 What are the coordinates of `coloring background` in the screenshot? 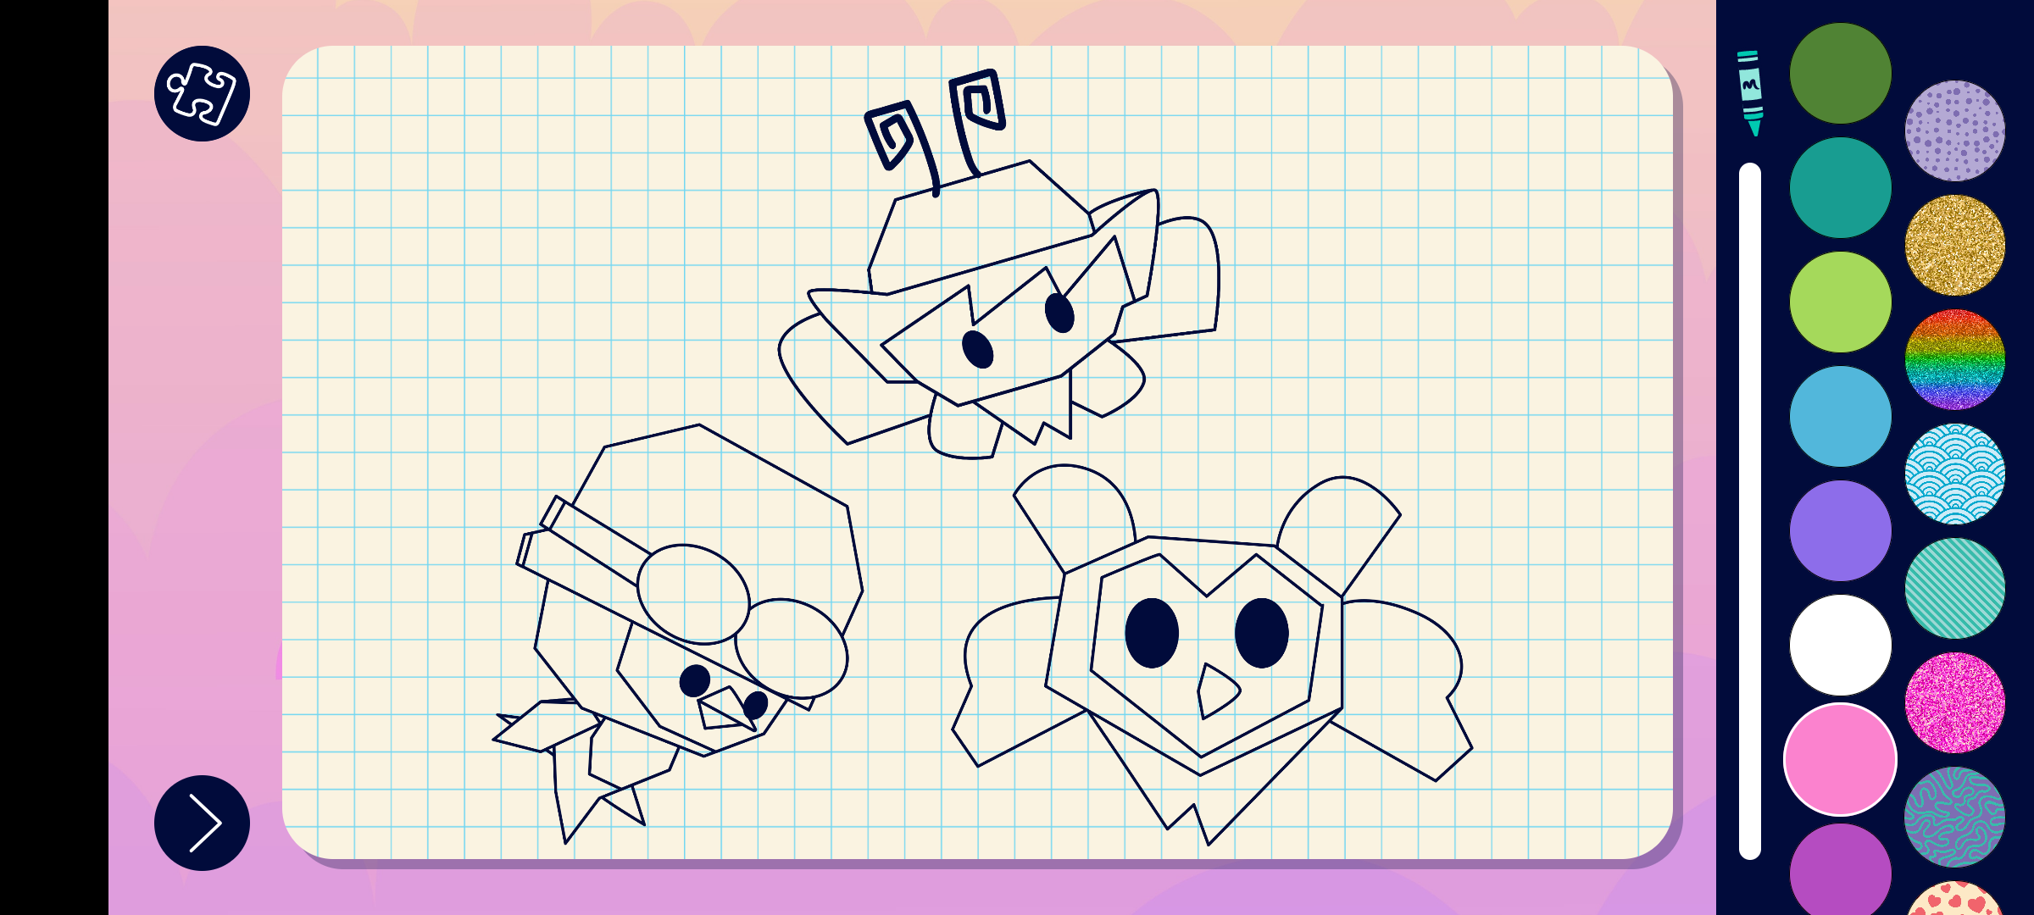 It's located at (1956, 359).